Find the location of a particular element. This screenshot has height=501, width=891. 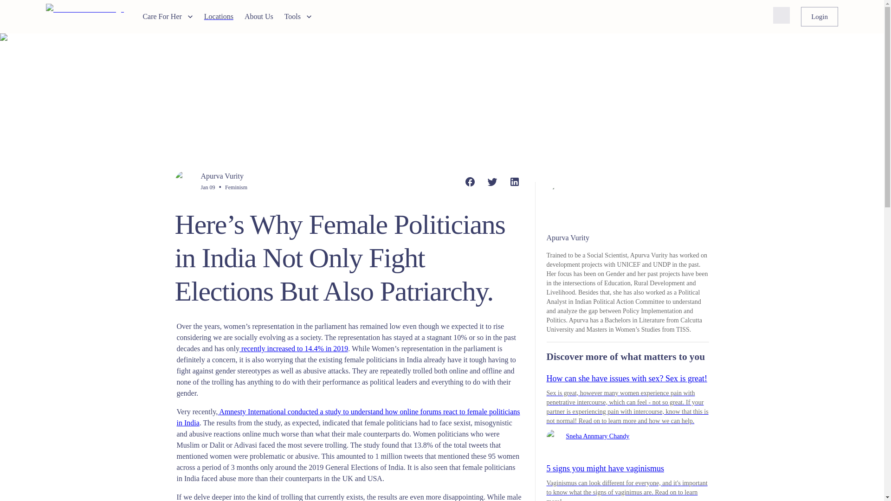

Login is located at coordinates (820, 17).